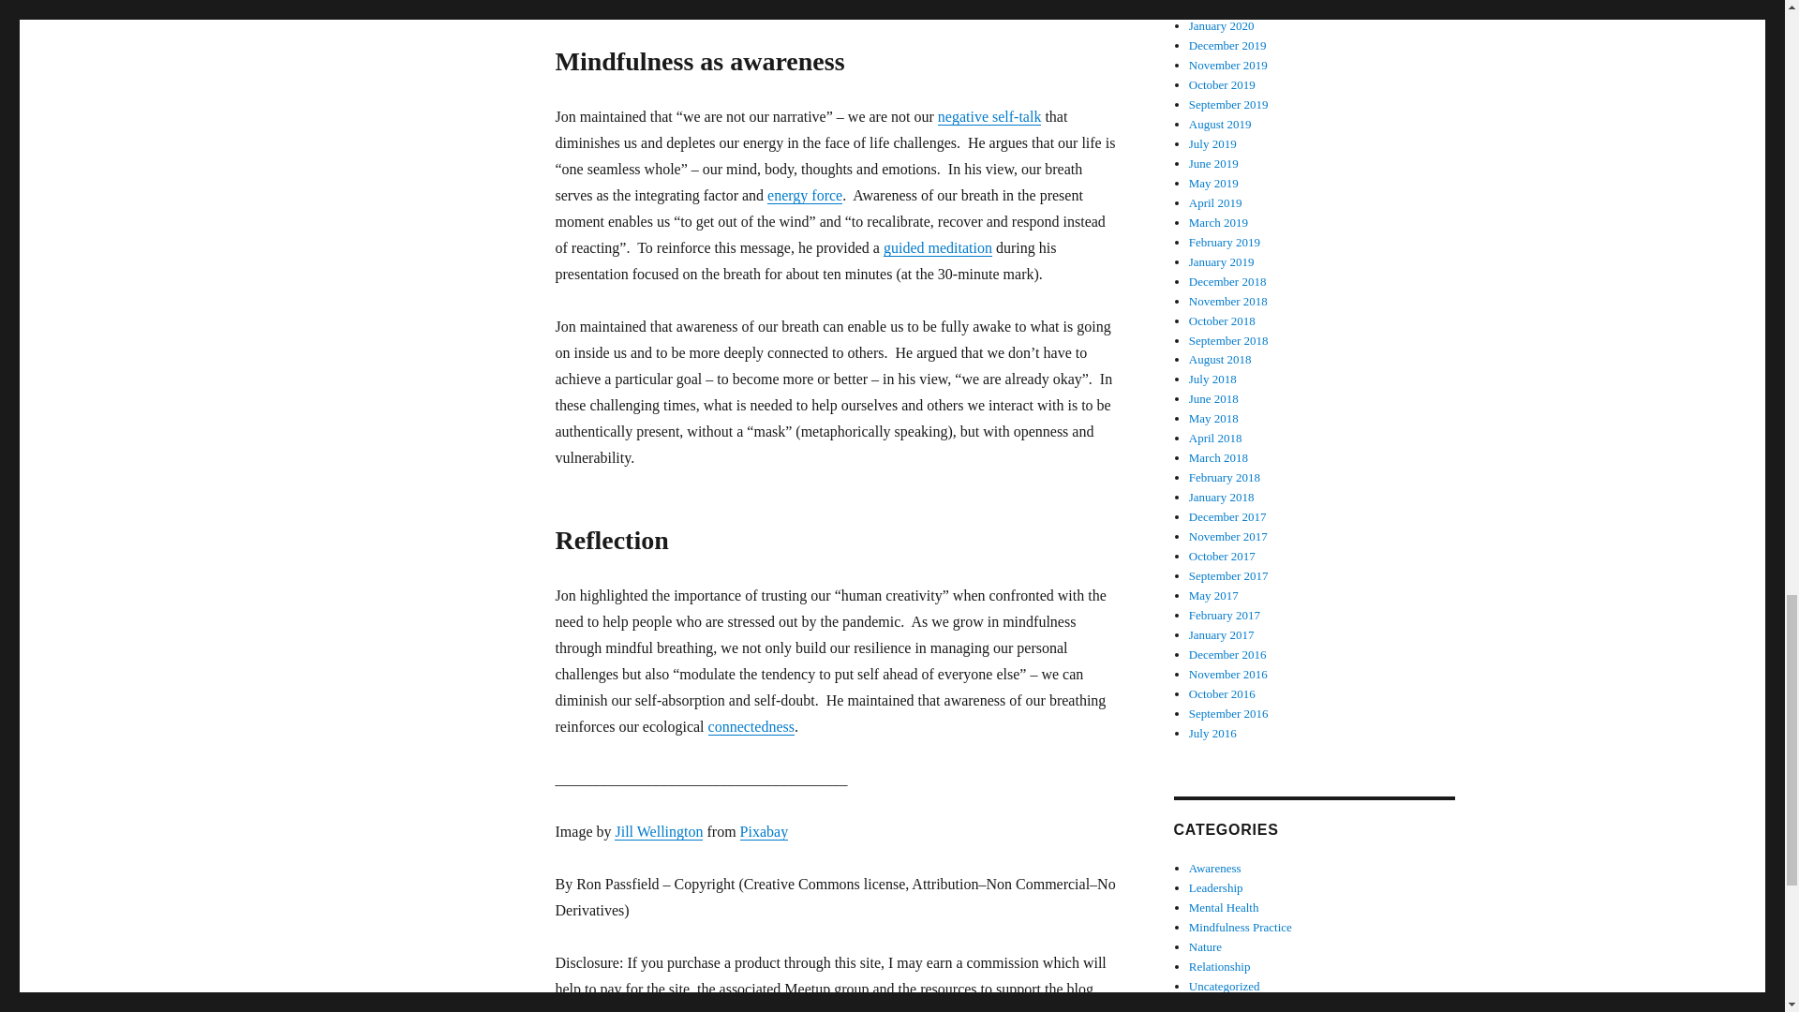 The height and width of the screenshot is (1012, 1799). Describe the element at coordinates (937, 247) in the screenshot. I see `guided meditation` at that location.